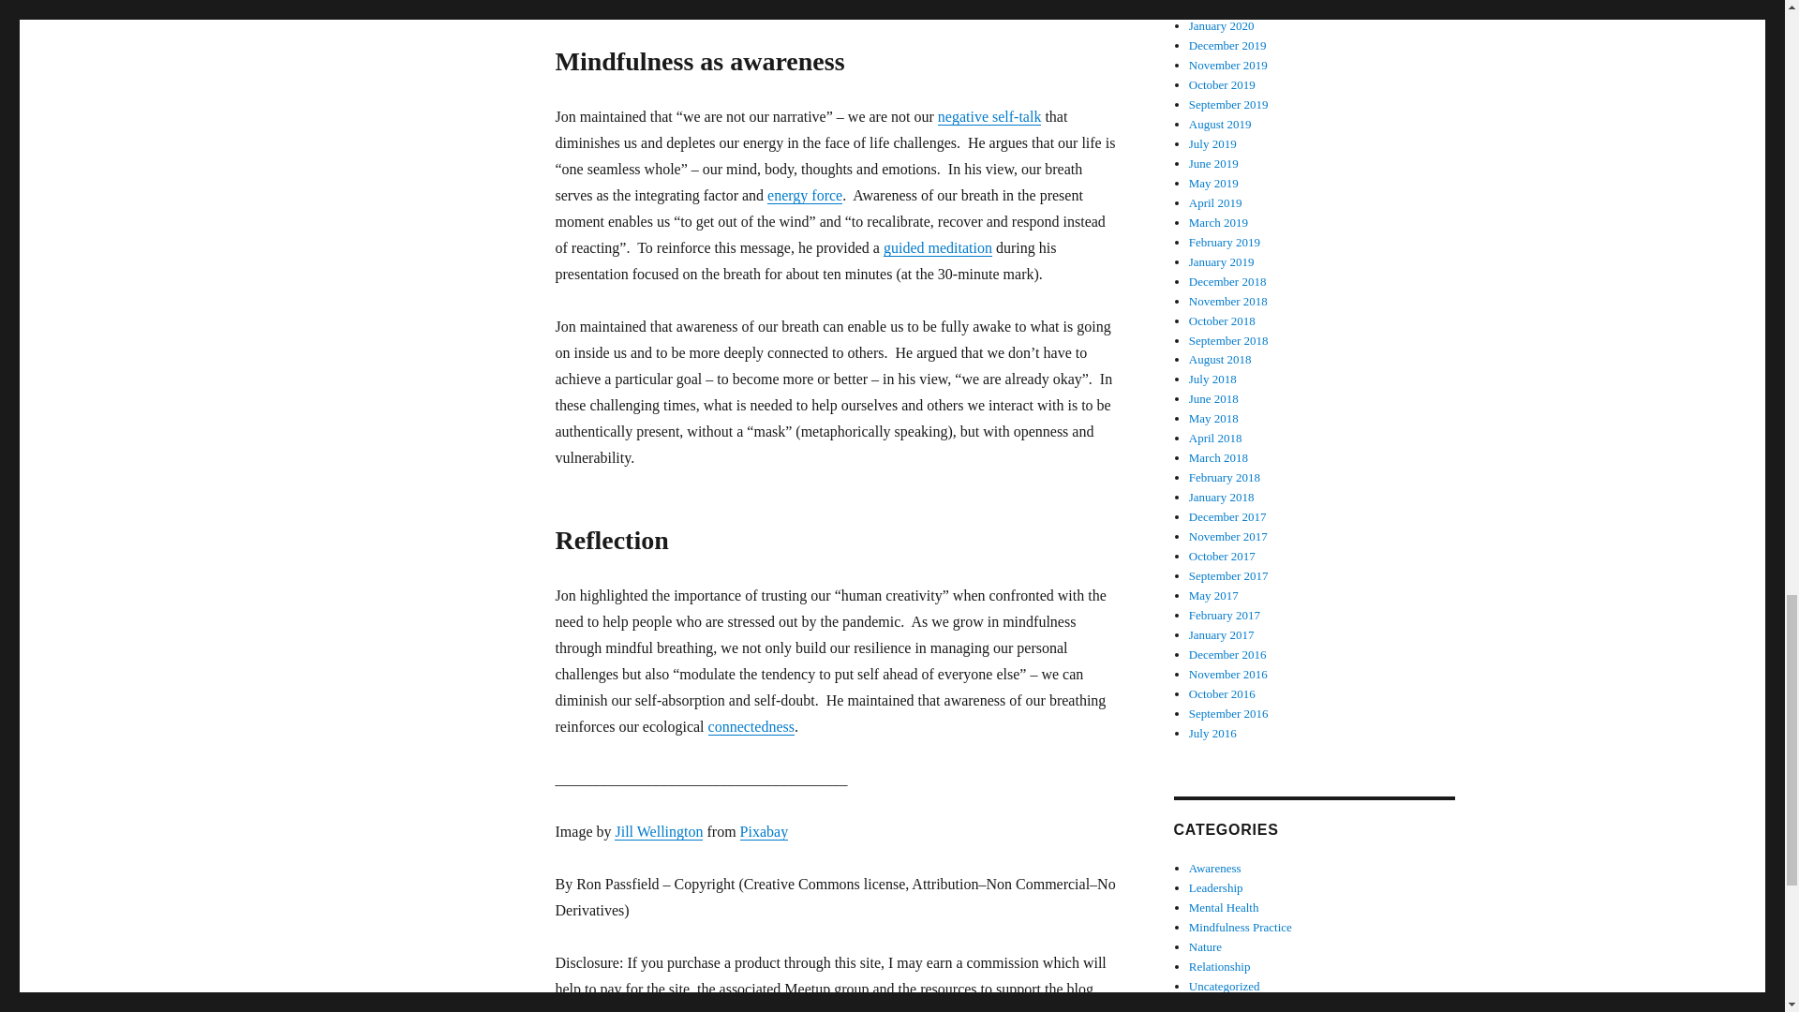 The height and width of the screenshot is (1012, 1799). Describe the element at coordinates (937, 247) in the screenshot. I see `guided meditation` at that location.